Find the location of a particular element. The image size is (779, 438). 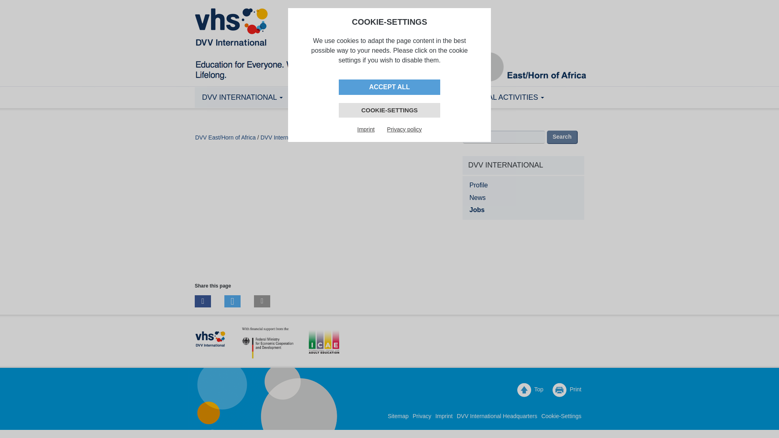

Profile is located at coordinates (523, 185).